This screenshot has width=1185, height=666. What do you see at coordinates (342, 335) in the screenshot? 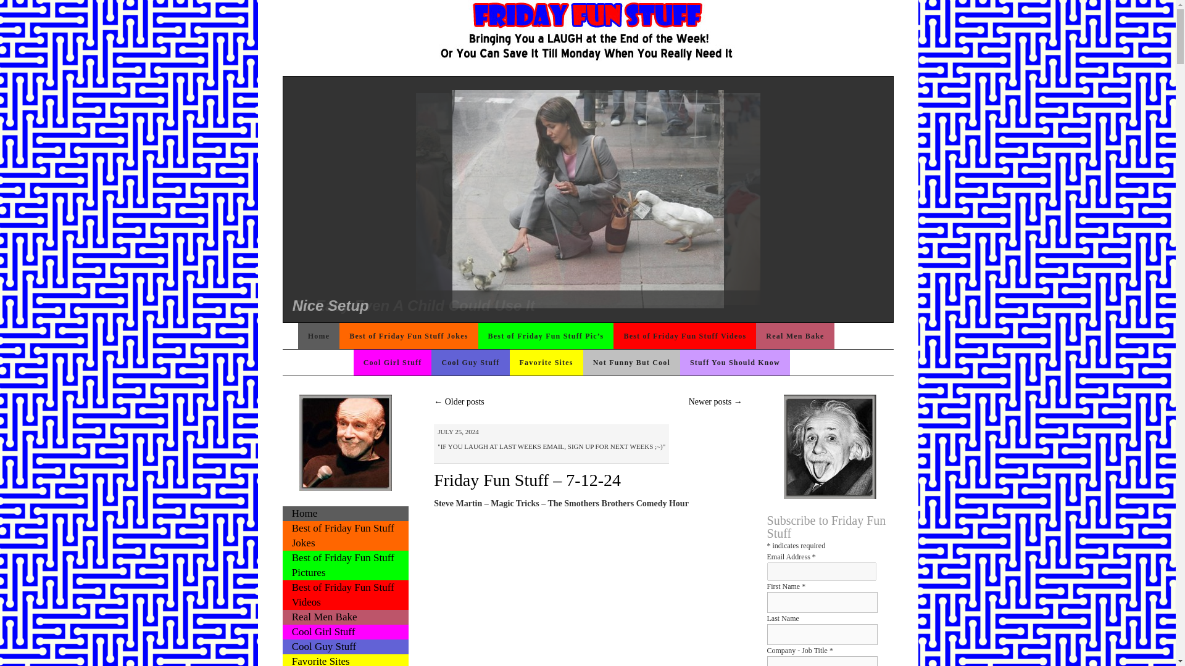
I see `Skip to content` at bounding box center [342, 335].